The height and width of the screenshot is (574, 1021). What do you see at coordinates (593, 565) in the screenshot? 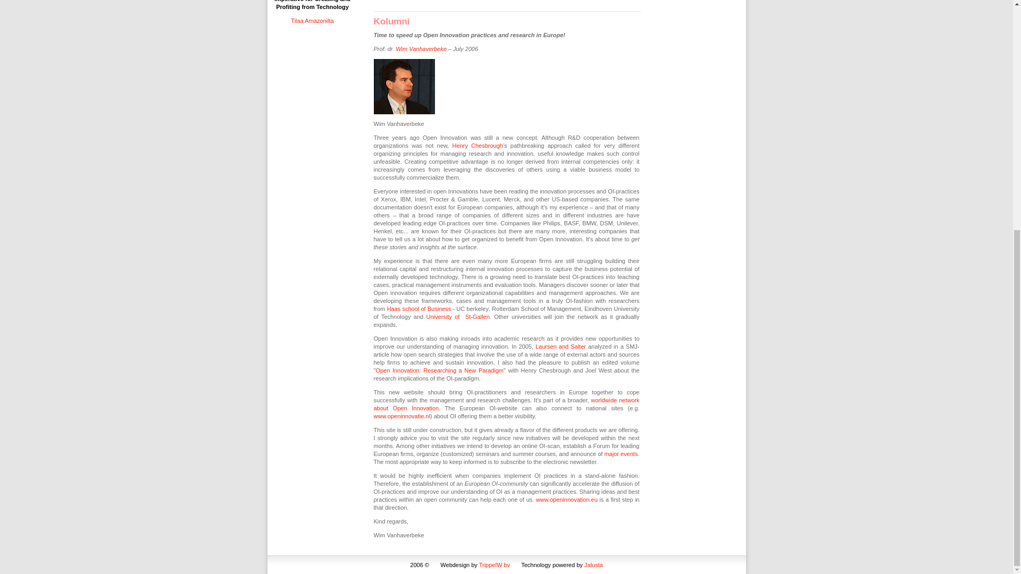
I see `Jalusta` at bounding box center [593, 565].